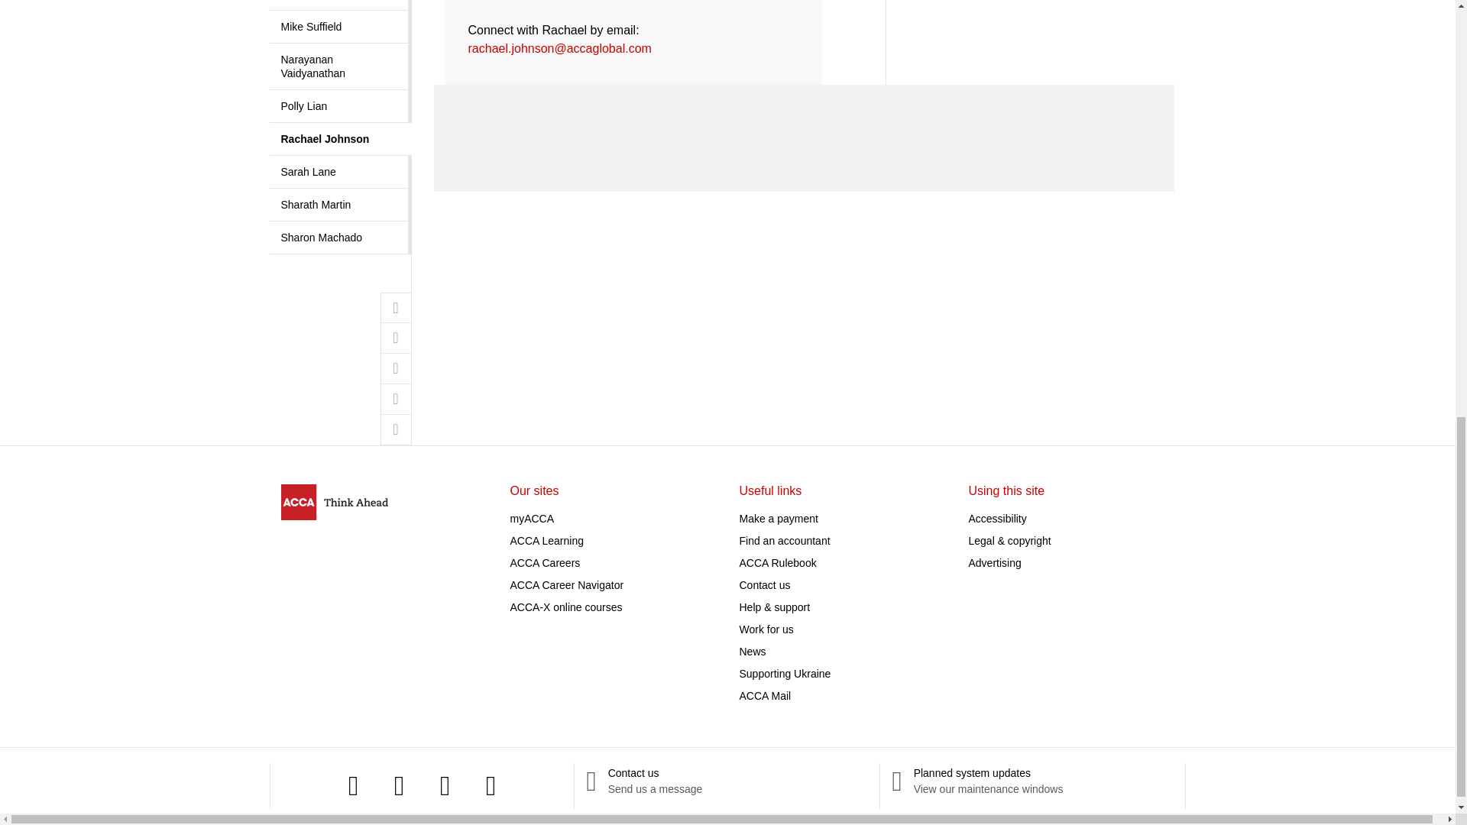 The height and width of the screenshot is (825, 1467). I want to click on ACCA Careers, so click(546, 563).